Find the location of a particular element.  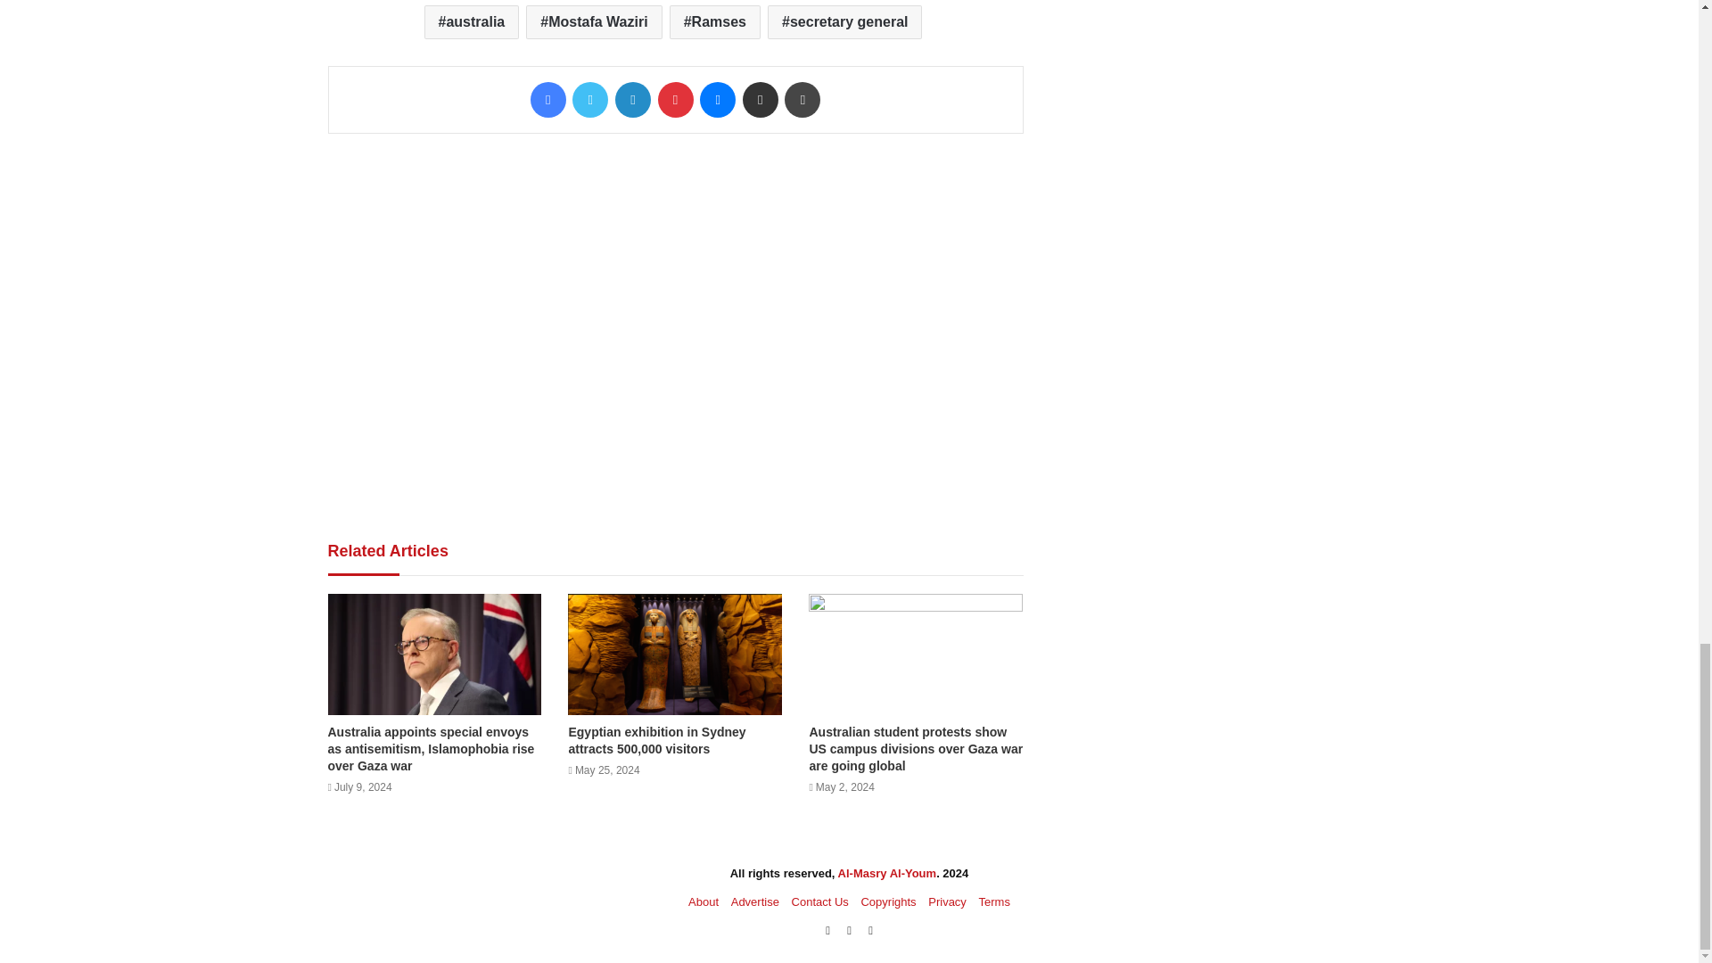

secretary general is located at coordinates (844, 22).